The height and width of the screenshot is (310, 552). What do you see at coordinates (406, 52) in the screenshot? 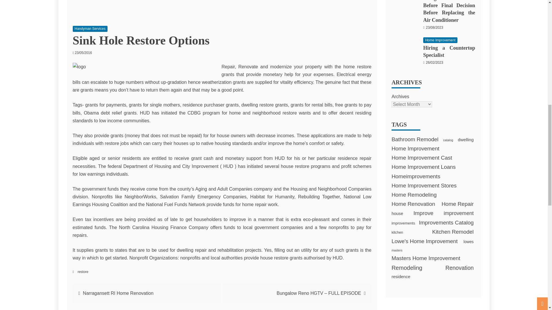
I see `Hiring a Countertop Specialist` at bounding box center [406, 52].